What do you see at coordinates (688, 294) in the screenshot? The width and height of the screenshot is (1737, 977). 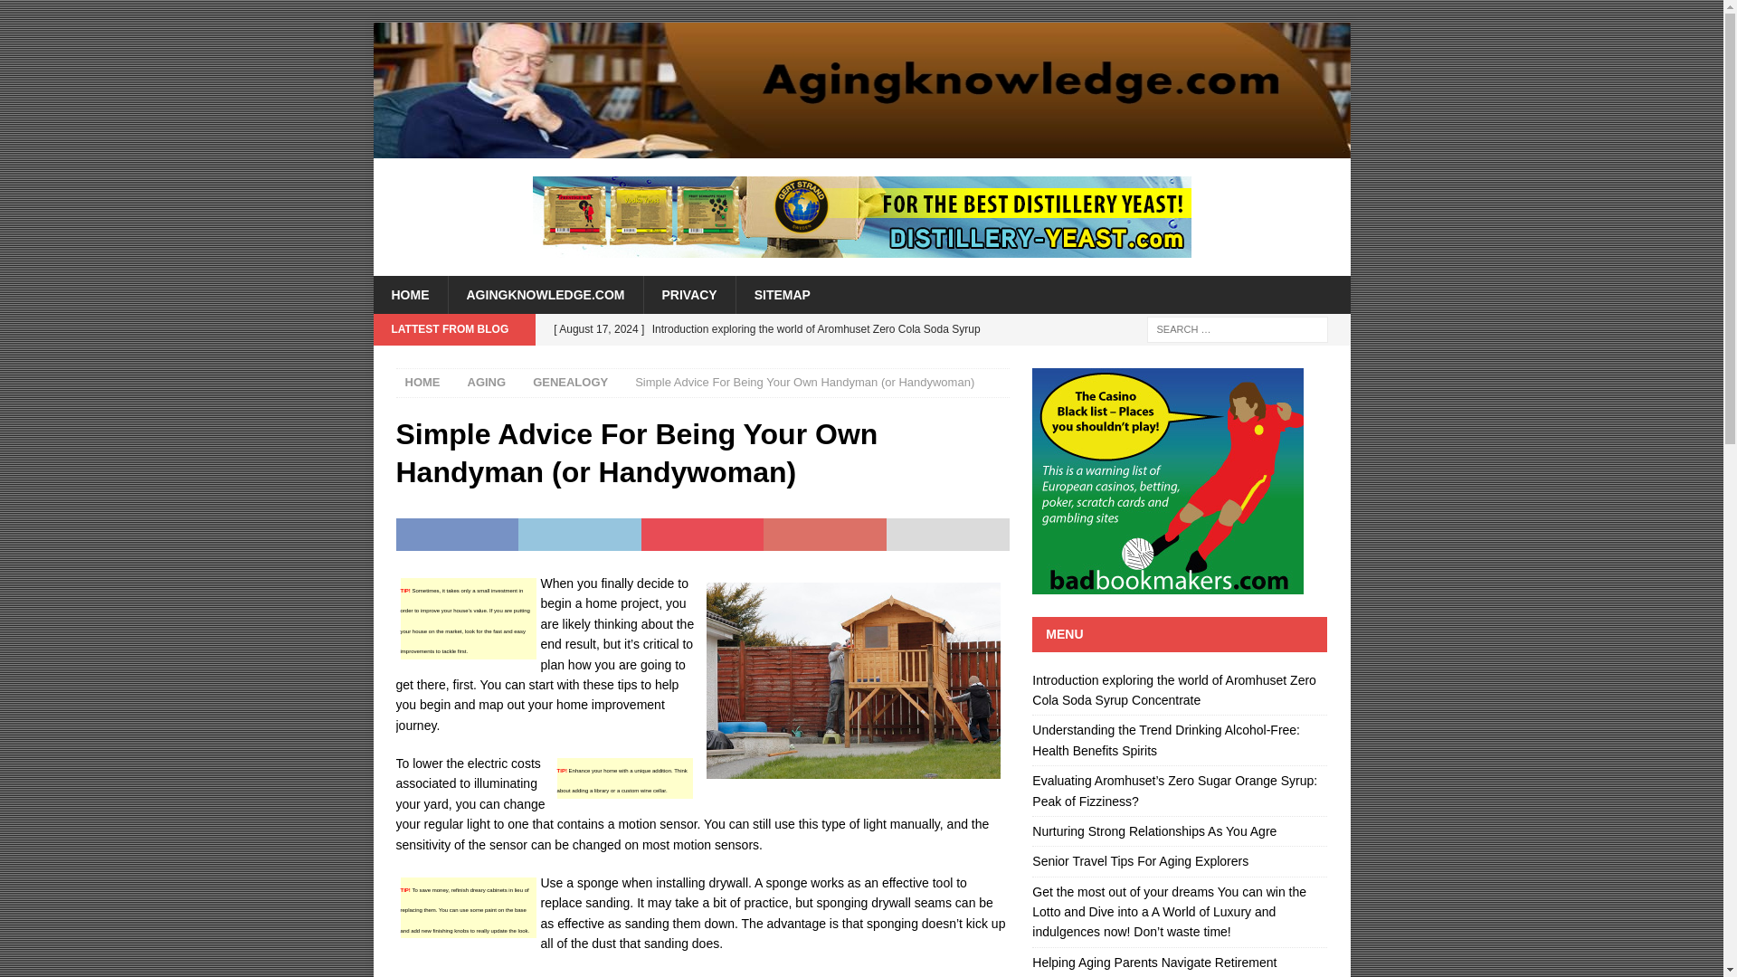 I see `PRIVACY` at bounding box center [688, 294].